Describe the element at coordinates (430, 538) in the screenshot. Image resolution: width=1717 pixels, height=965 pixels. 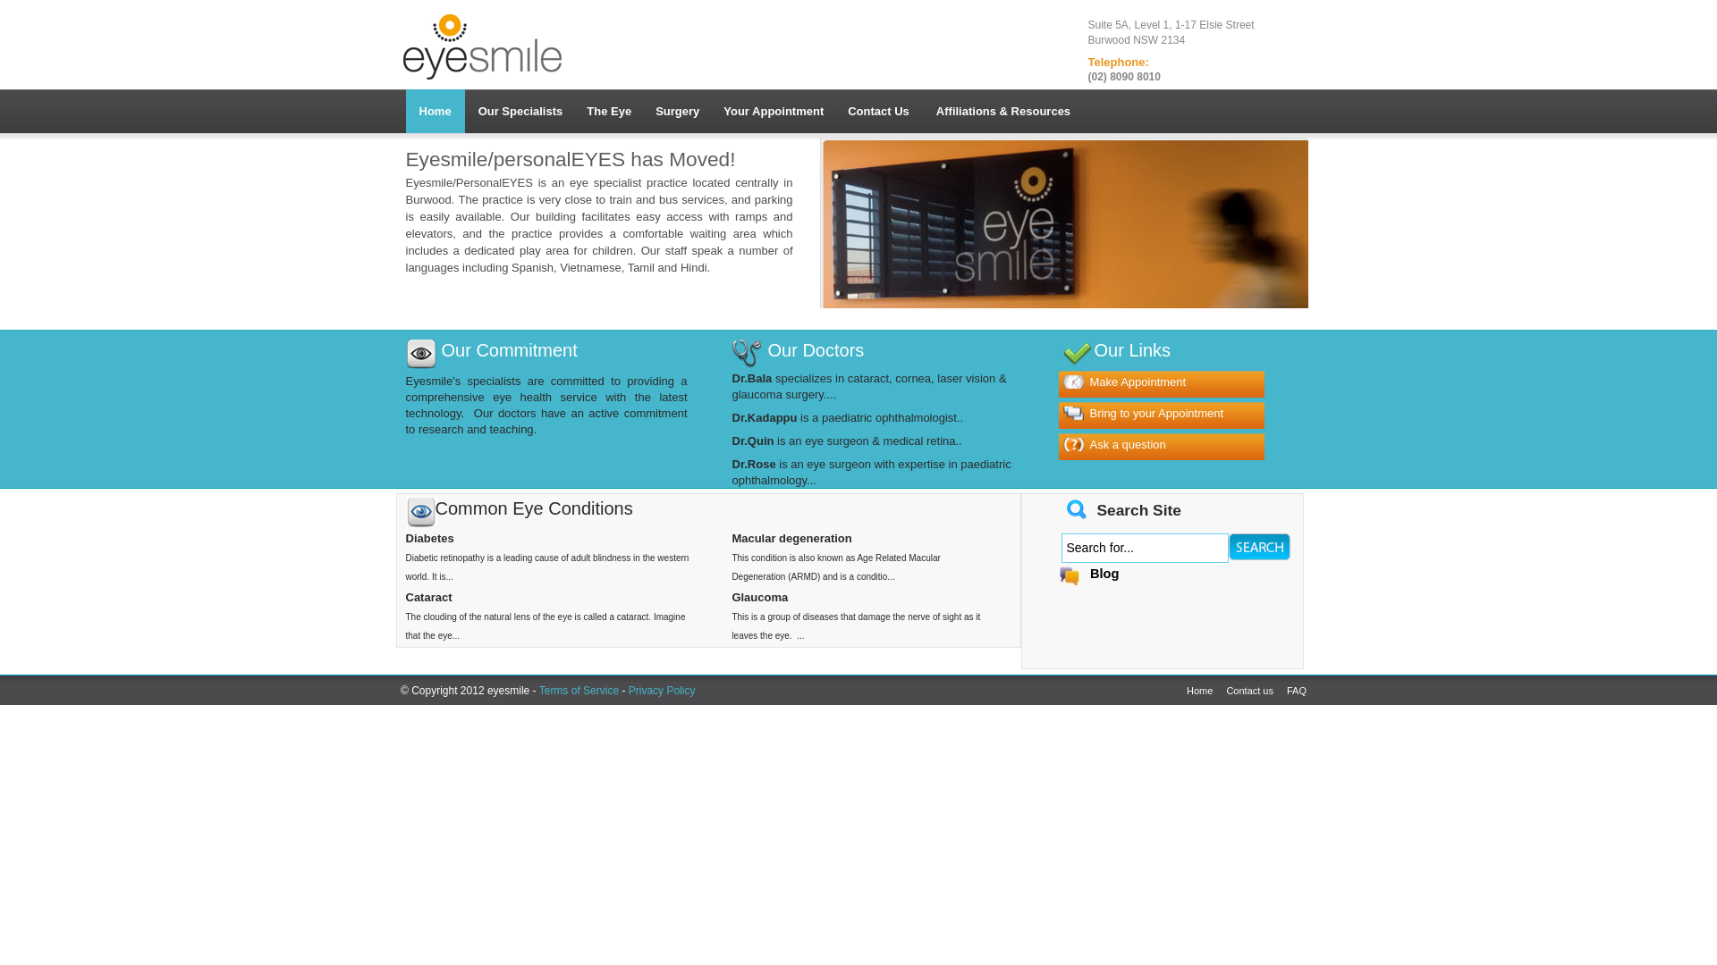
I see `Diabetes` at that location.